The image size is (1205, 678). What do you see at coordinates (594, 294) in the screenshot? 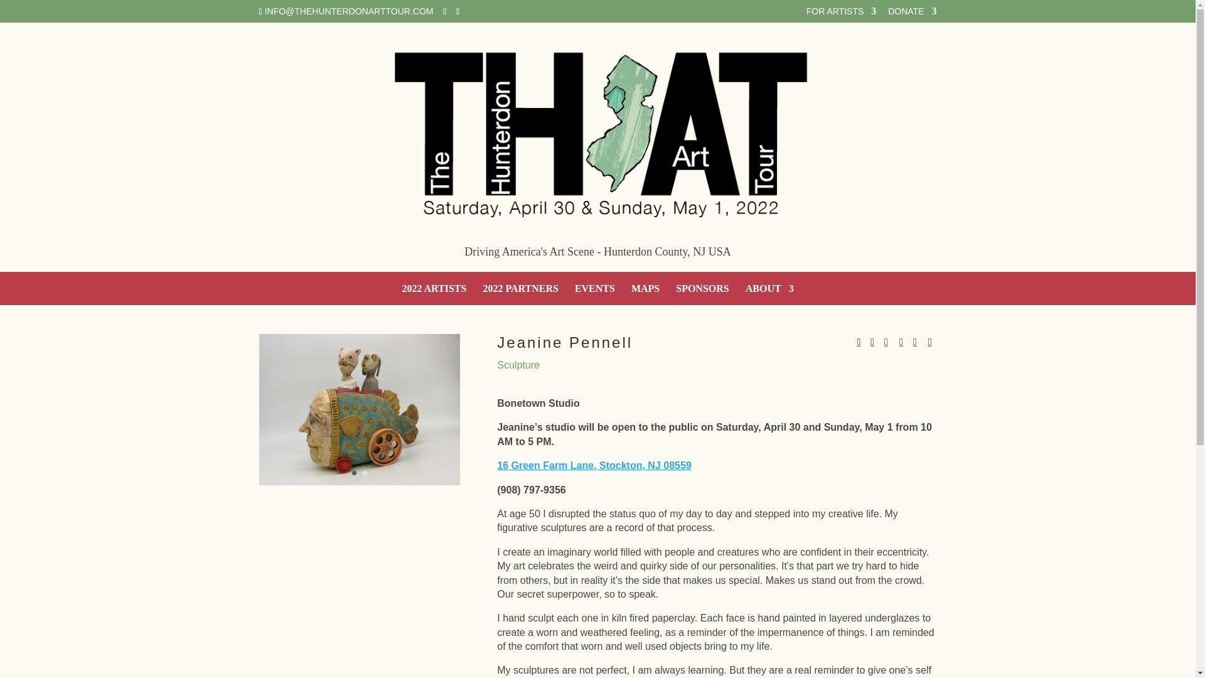
I see `EVENTS` at bounding box center [594, 294].